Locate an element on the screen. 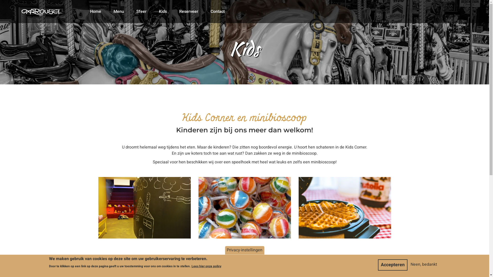  Kids is located at coordinates (163, 12).